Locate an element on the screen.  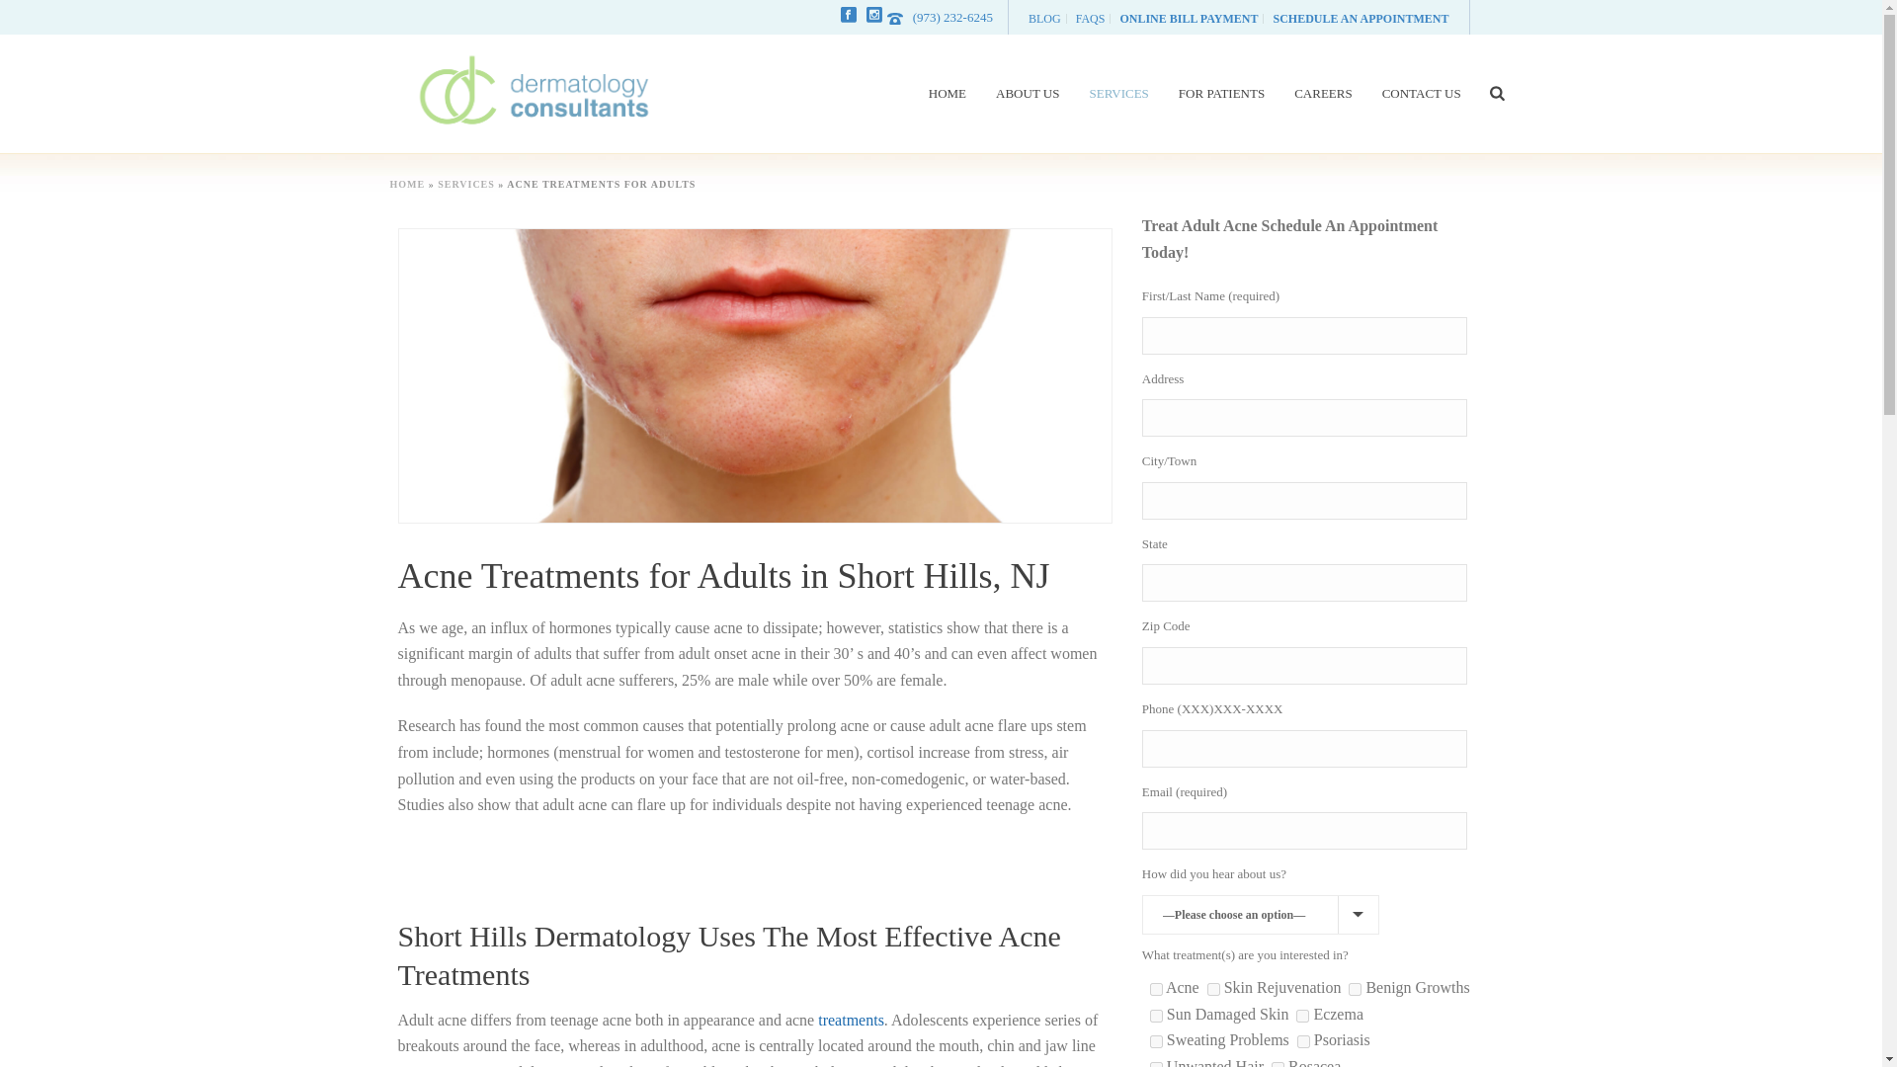
Psoriasis is located at coordinates (1304, 1041).